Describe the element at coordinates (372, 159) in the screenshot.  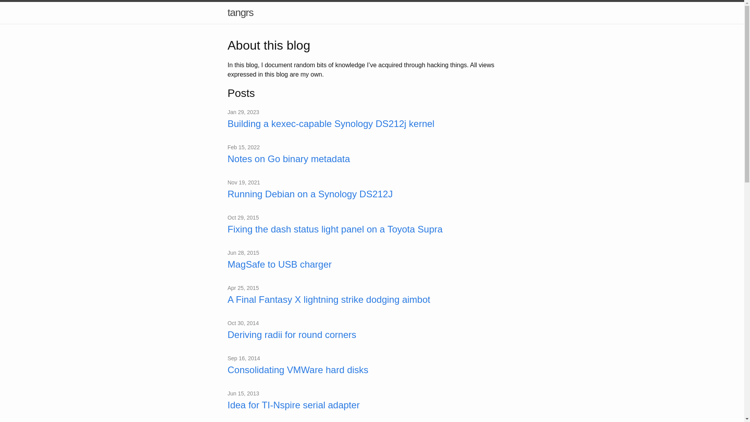
I see `Notes on Go binary metadata` at that location.